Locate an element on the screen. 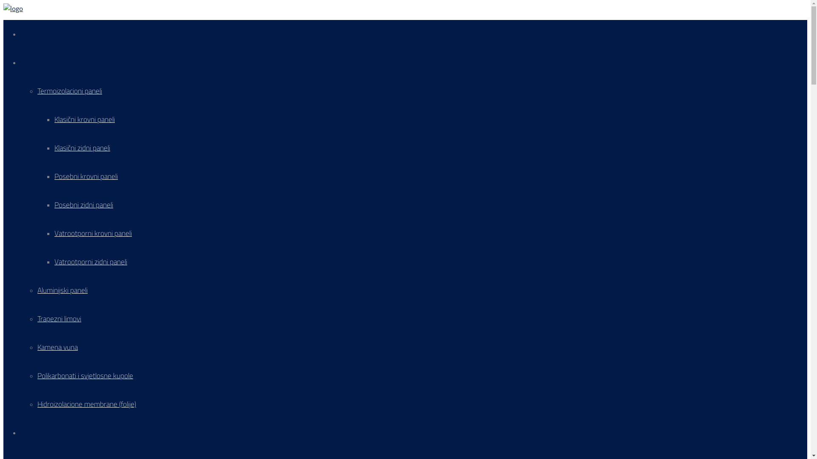 This screenshot has width=817, height=459. Polikarbonati i svjetlosne kupole is located at coordinates (85, 376).